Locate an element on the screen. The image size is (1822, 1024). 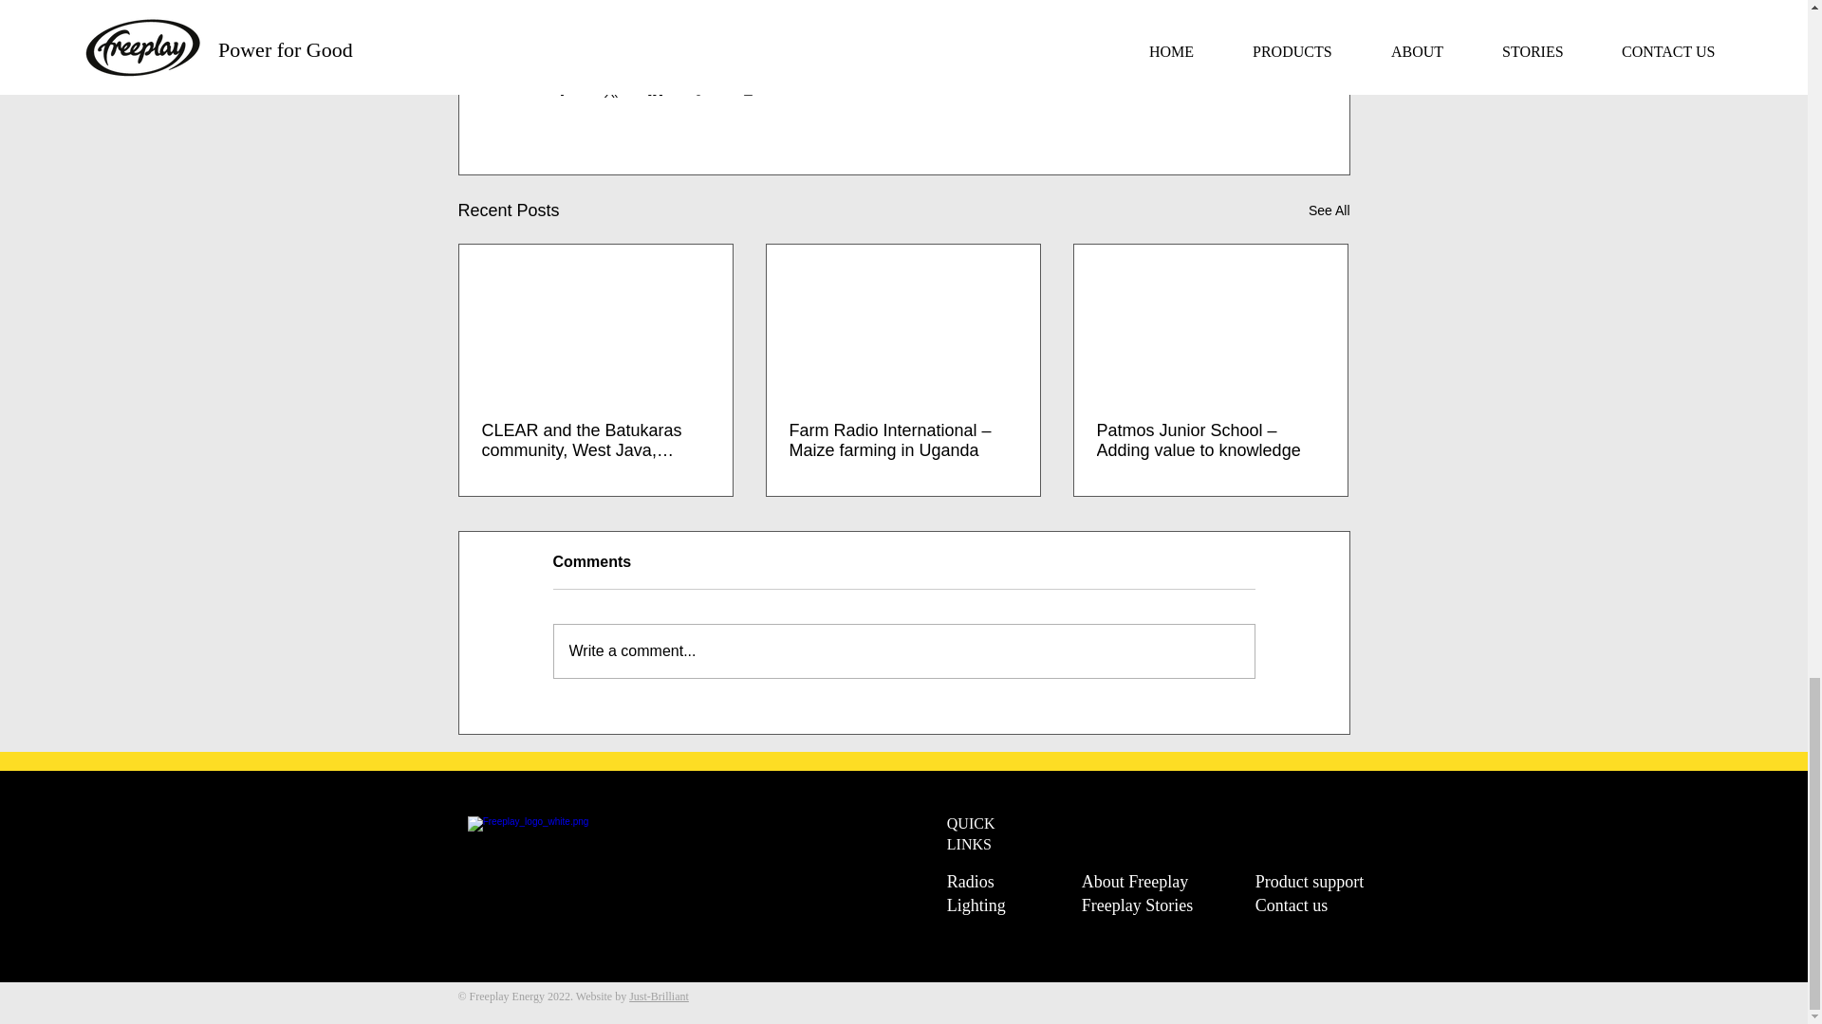
Freeplay Stories is located at coordinates (1149, 905).